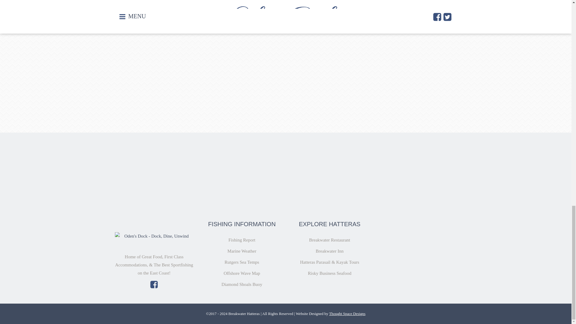 The width and height of the screenshot is (576, 324). Describe the element at coordinates (241, 240) in the screenshot. I see `Fishing Report` at that location.